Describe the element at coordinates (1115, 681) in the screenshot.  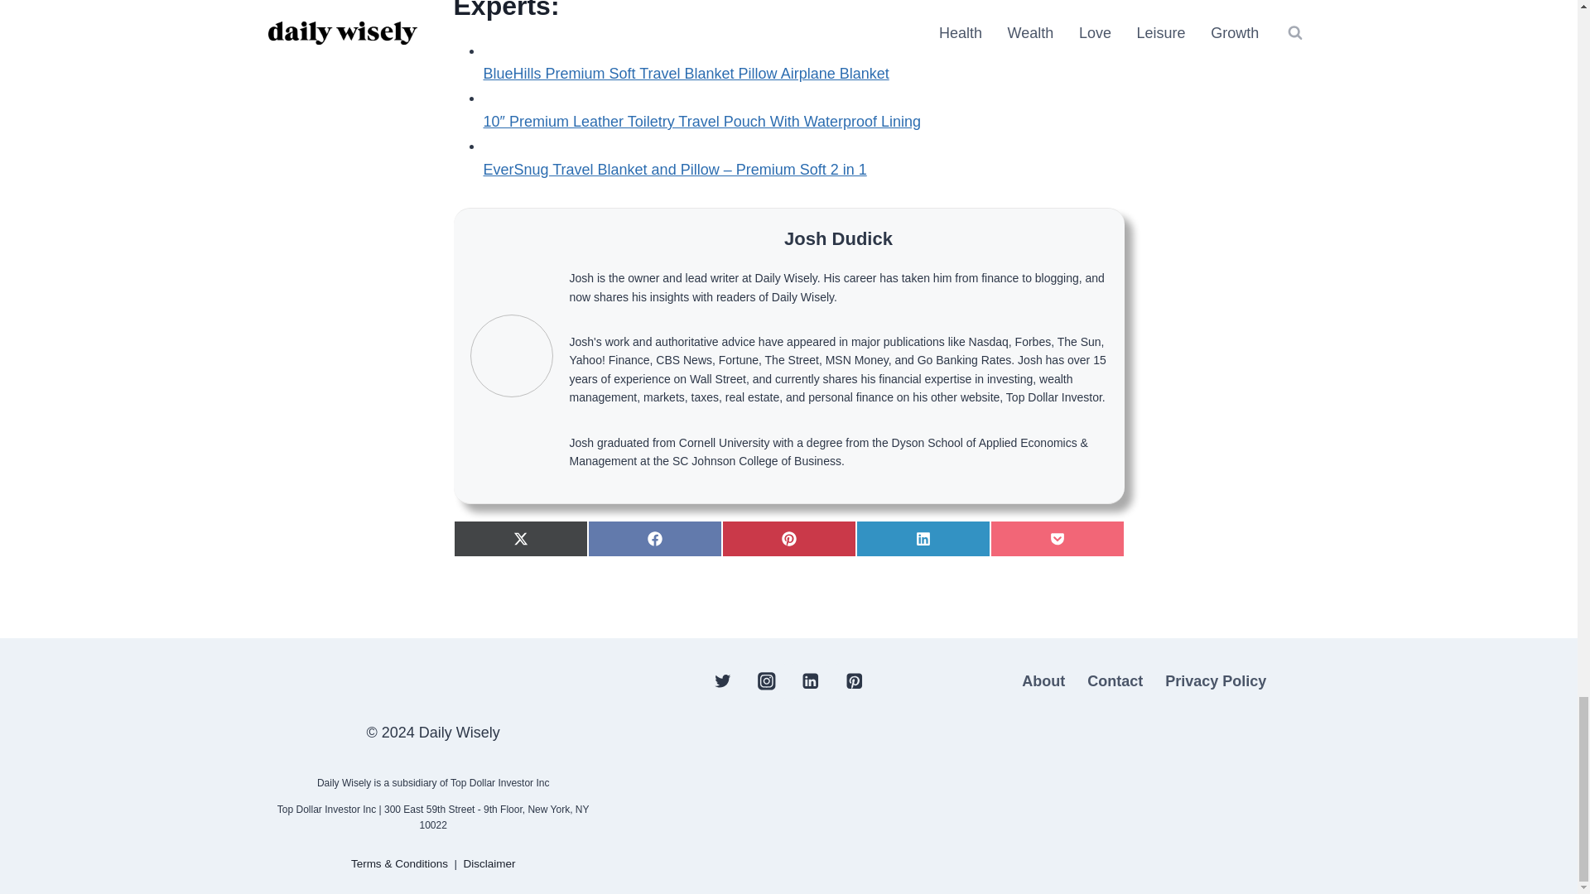
I see `Contact` at that location.